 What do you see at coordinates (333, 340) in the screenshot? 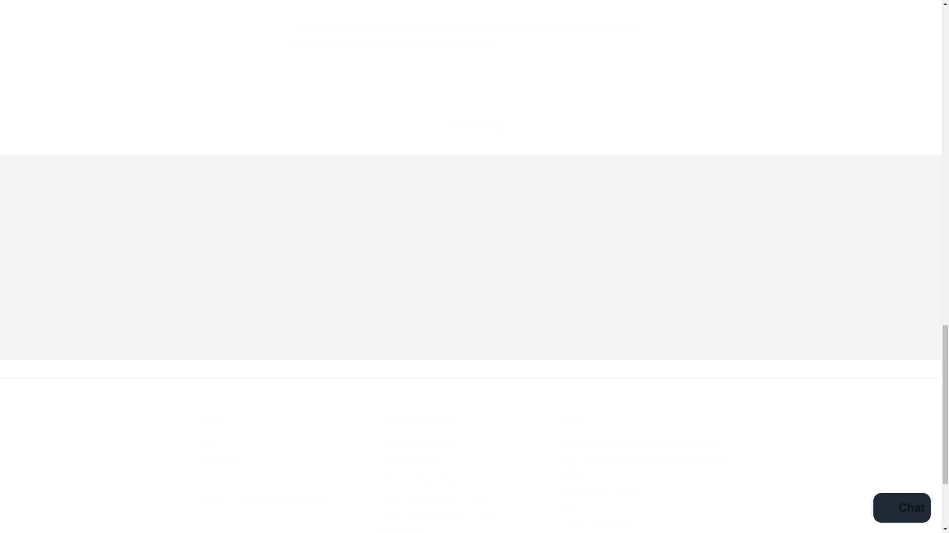
I see `Post comment` at bounding box center [333, 340].